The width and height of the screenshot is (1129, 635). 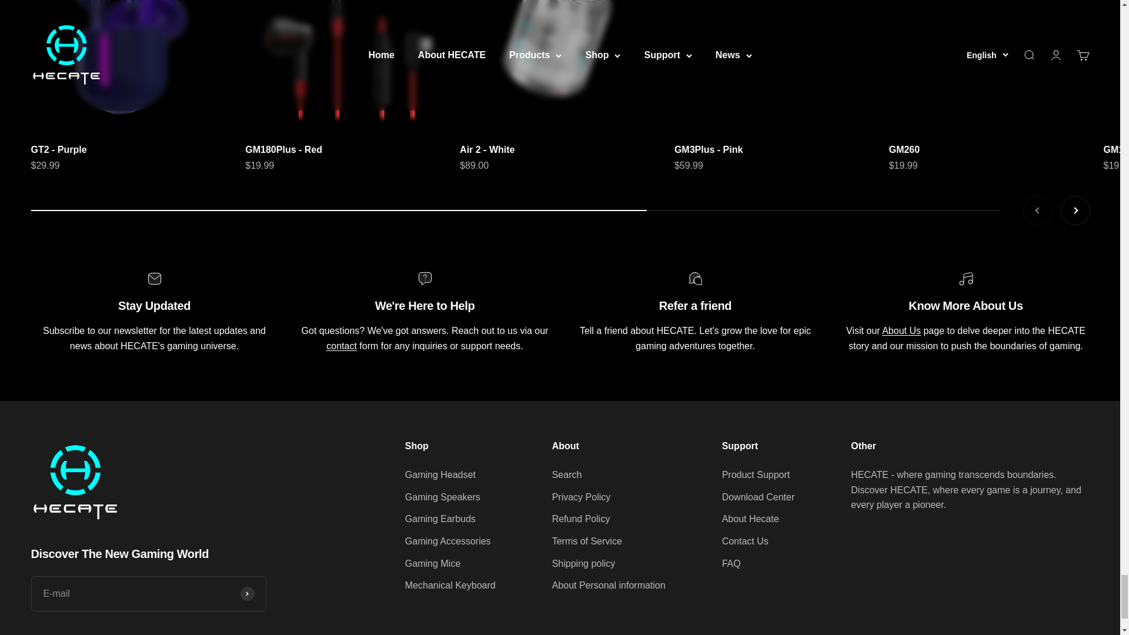 I want to click on Contact Us, so click(x=901, y=330).